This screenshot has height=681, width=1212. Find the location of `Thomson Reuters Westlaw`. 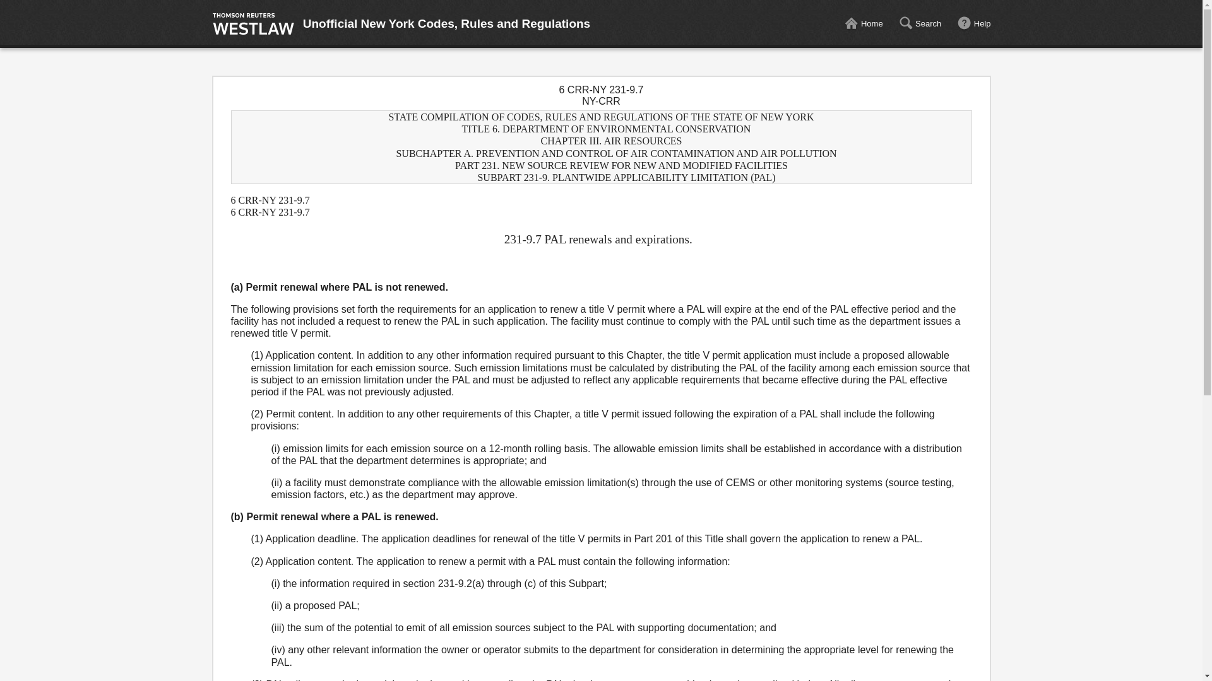

Thomson Reuters Westlaw is located at coordinates (253, 24).